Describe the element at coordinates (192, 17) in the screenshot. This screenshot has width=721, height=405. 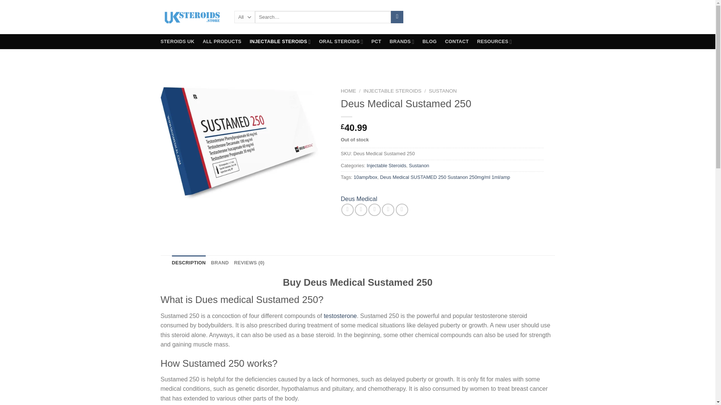
I see `UK Steroids Store - Buy UK Steroids` at that location.